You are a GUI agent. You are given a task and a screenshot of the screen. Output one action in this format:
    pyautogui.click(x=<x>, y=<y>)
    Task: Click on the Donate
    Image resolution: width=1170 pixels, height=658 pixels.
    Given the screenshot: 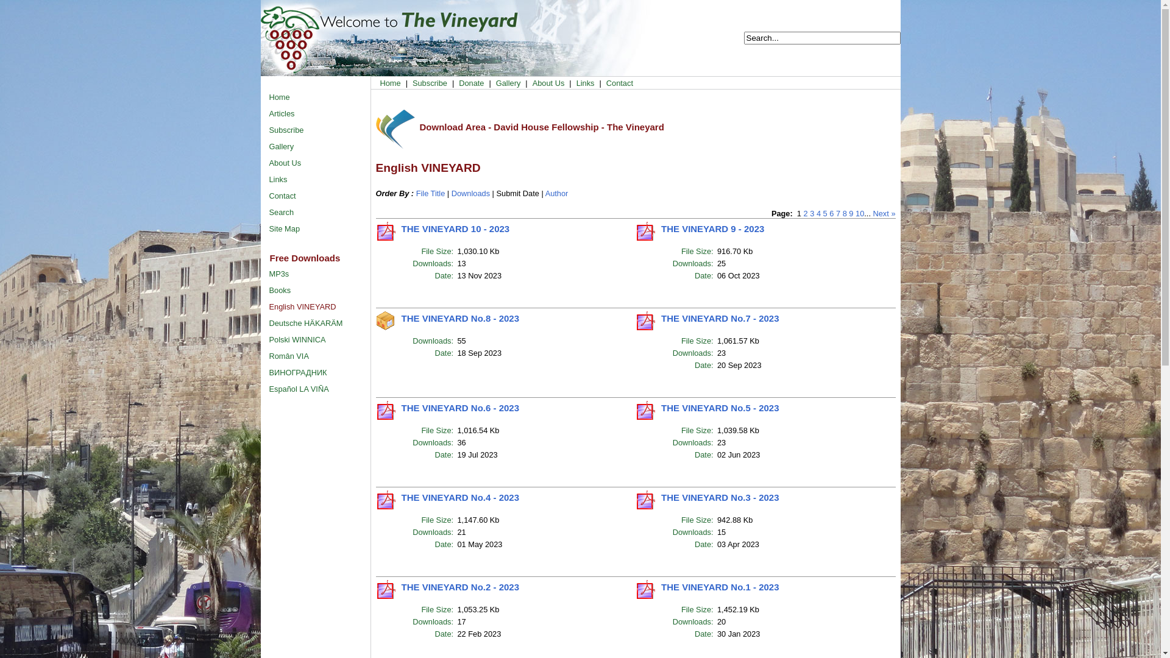 What is the action you would take?
    pyautogui.click(x=472, y=83)
    